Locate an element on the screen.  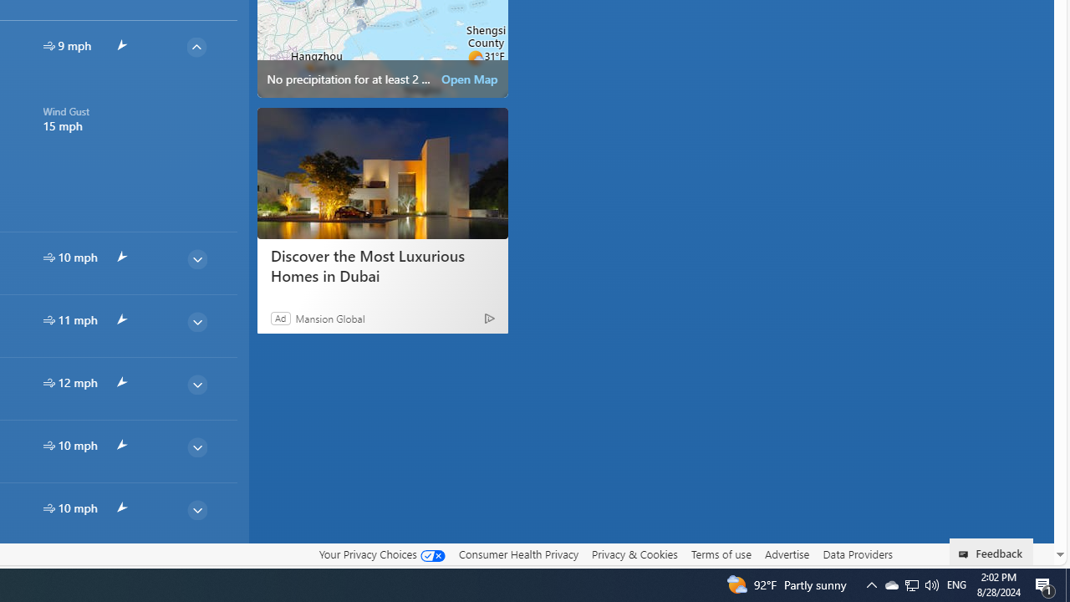
Privacy & Cookies is located at coordinates (634, 554).